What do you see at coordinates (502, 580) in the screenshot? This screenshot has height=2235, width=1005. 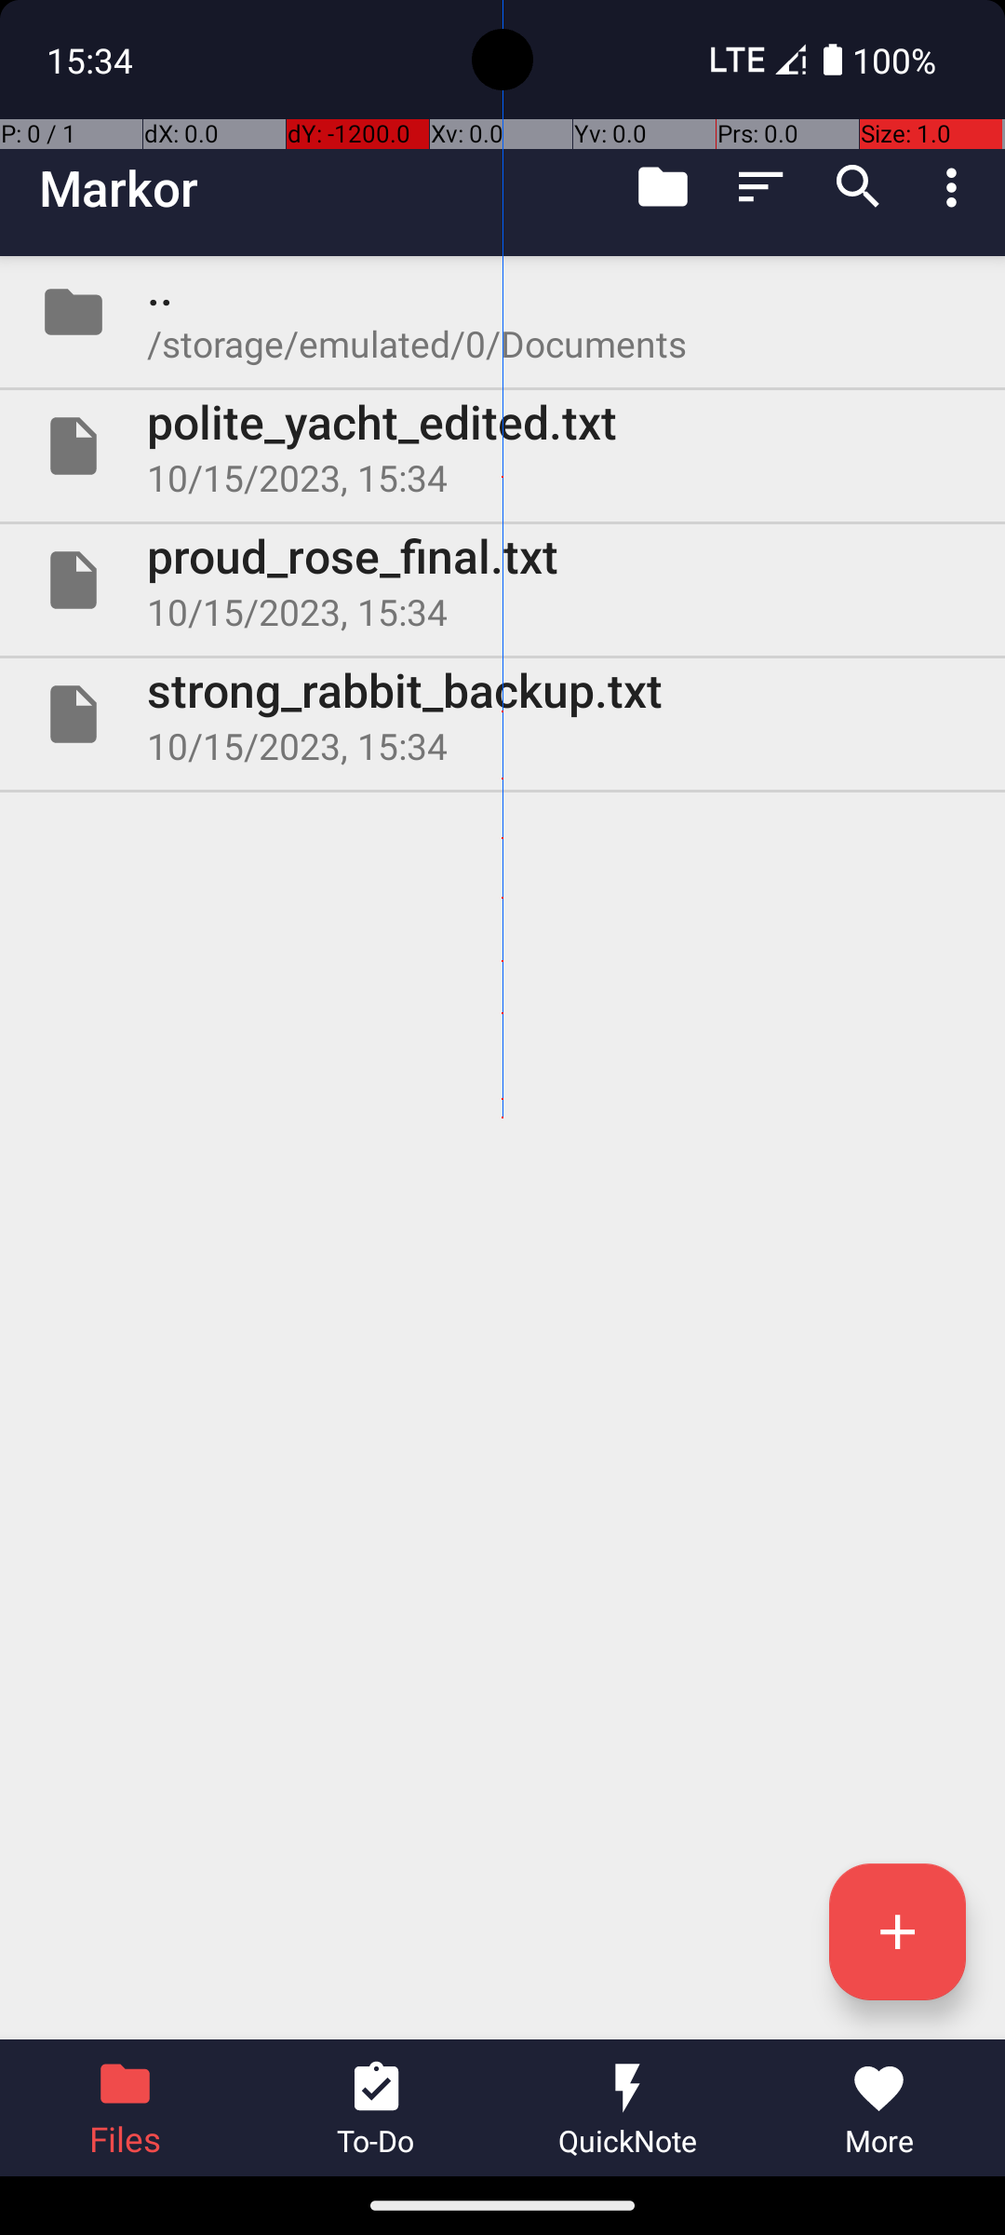 I see `File proud_rose_final.txt ` at bounding box center [502, 580].